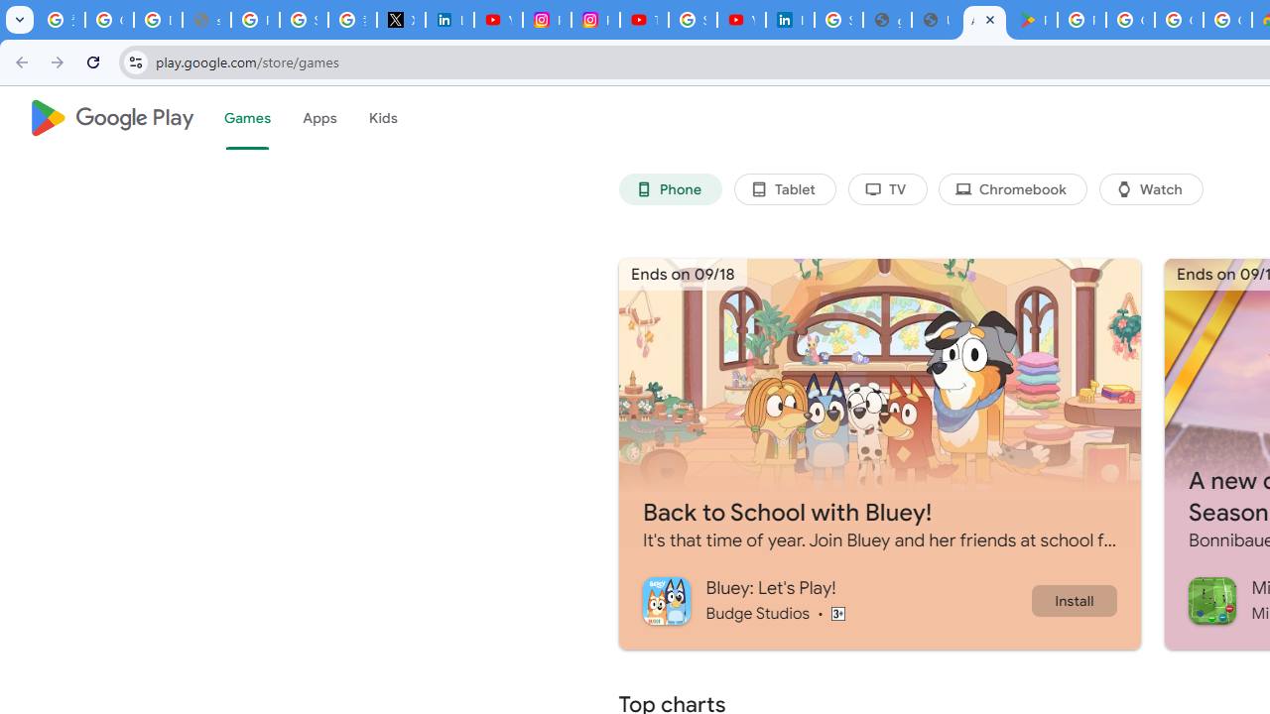 The height and width of the screenshot is (714, 1270). I want to click on Games, so click(246, 118).